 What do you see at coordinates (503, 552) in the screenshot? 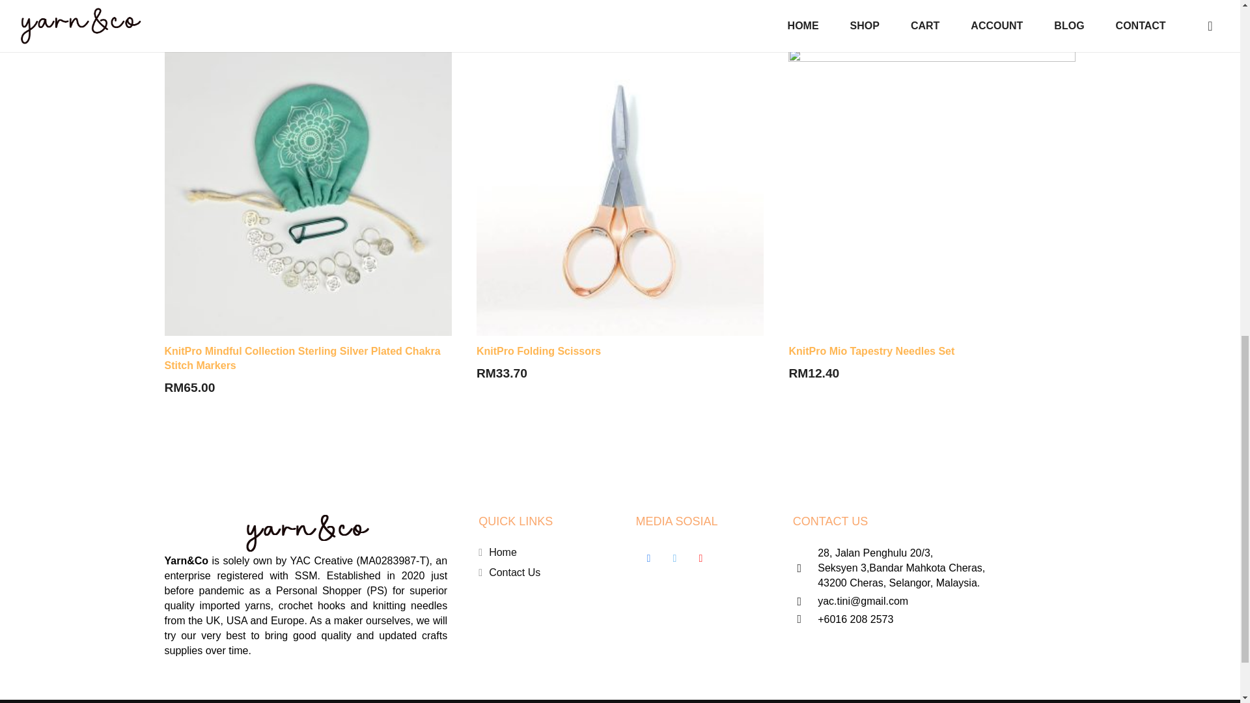
I see `Home` at bounding box center [503, 552].